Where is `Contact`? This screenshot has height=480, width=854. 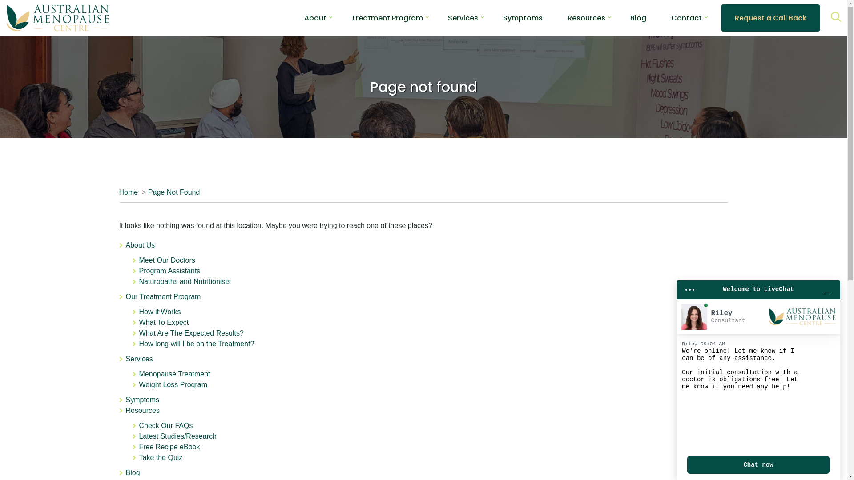 Contact is located at coordinates (687, 18).